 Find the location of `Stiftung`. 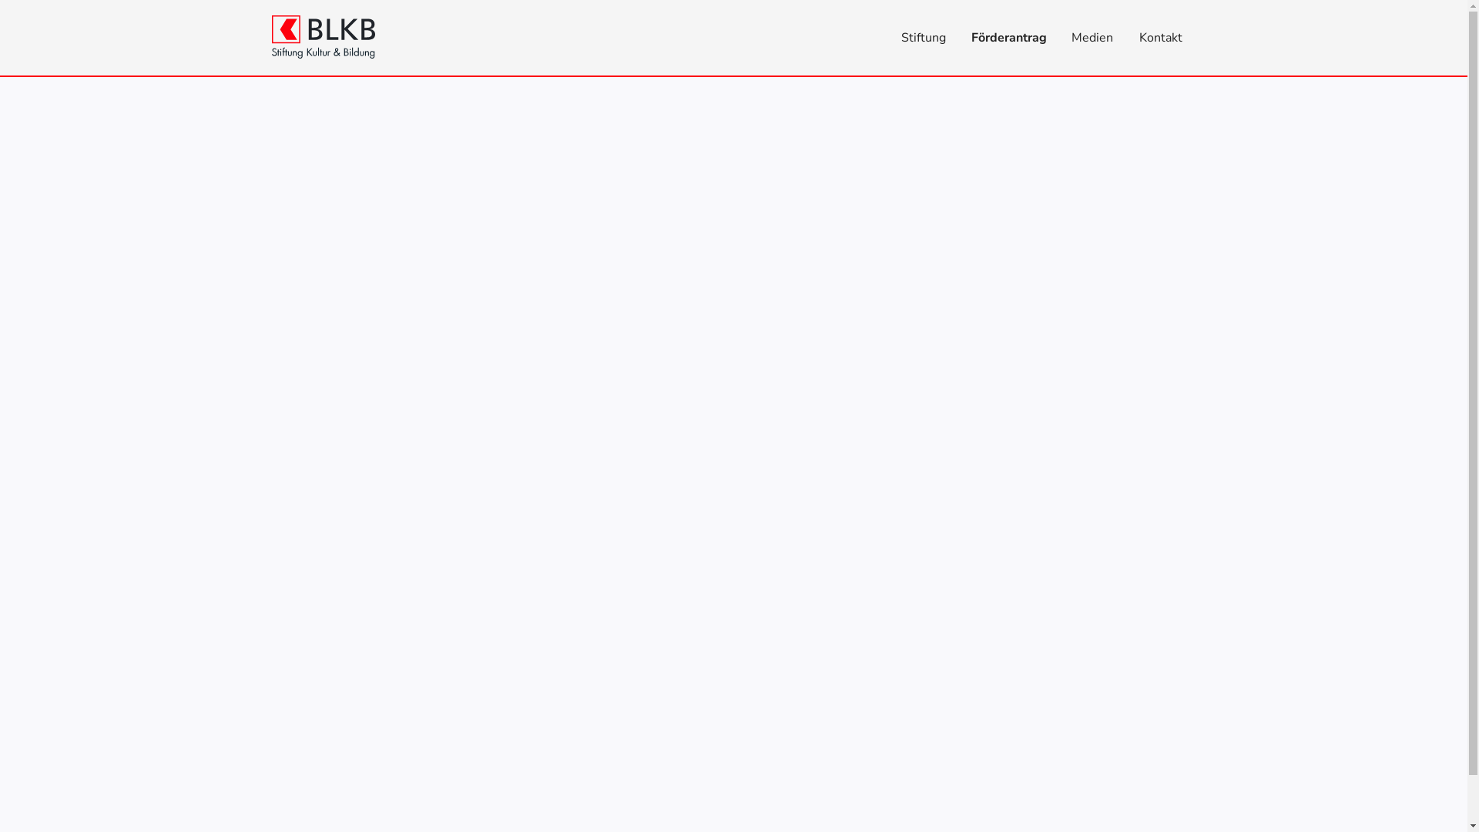

Stiftung is located at coordinates (923, 37).